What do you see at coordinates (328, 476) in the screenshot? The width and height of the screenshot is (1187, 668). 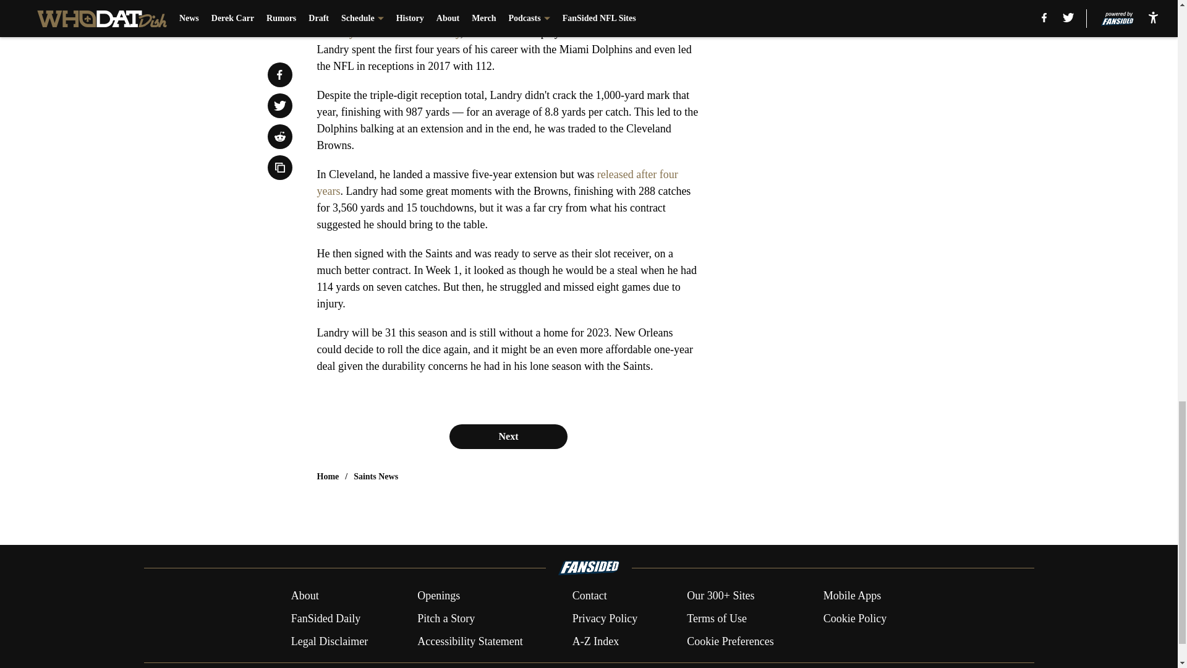 I see `Home` at bounding box center [328, 476].